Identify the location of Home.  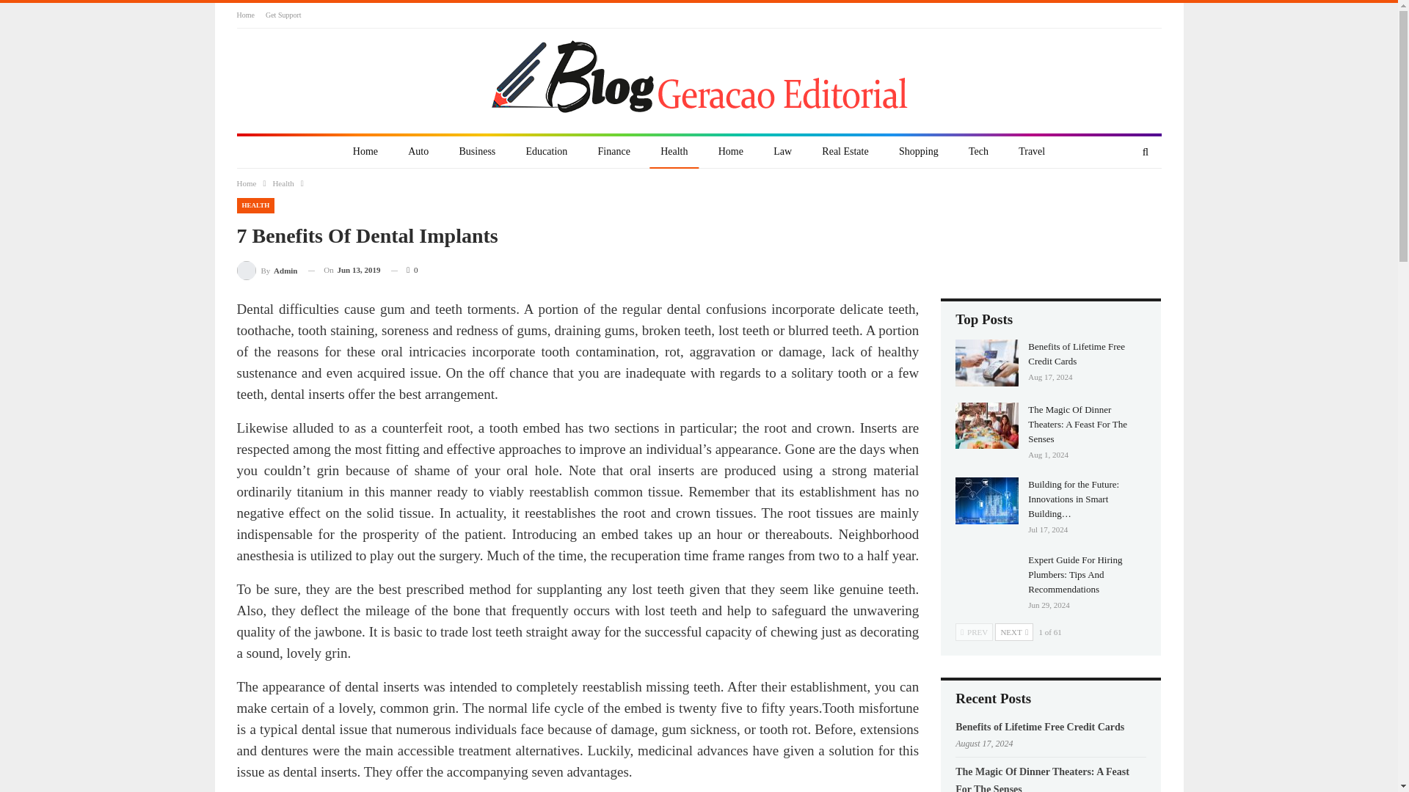
(245, 15).